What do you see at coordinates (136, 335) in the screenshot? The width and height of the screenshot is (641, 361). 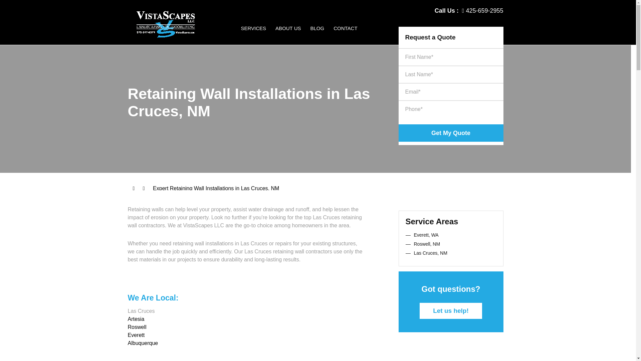 I see `Everett` at bounding box center [136, 335].